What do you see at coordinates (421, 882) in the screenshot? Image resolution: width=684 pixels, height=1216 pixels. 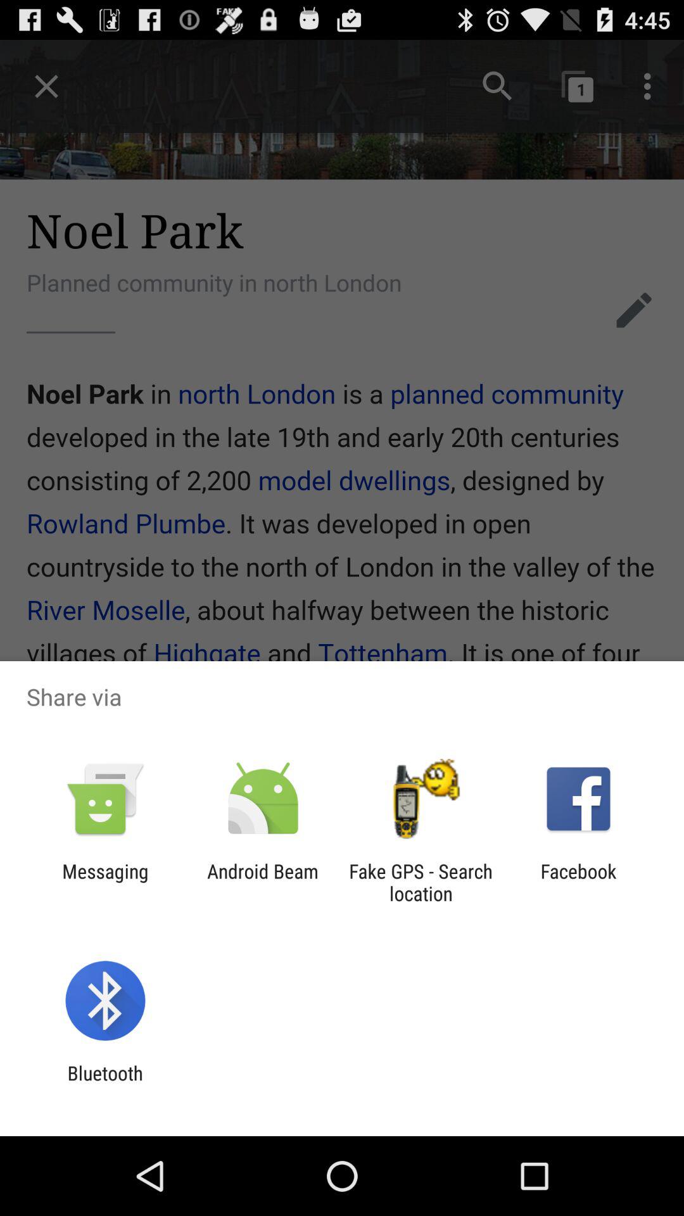 I see `tap the icon next to the facebook` at bounding box center [421, 882].